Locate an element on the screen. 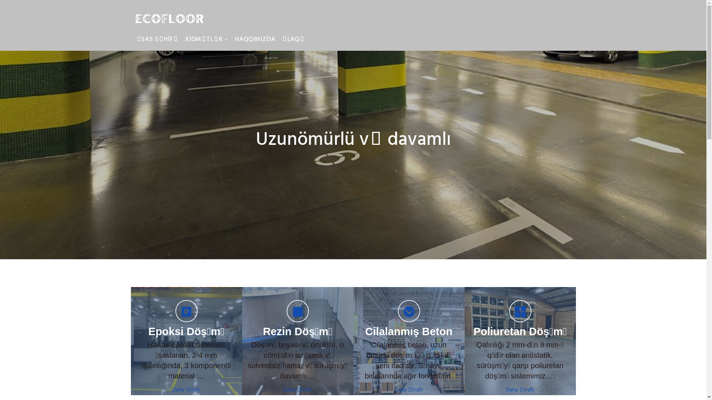  HAQQIMIZDA is located at coordinates (255, 40).